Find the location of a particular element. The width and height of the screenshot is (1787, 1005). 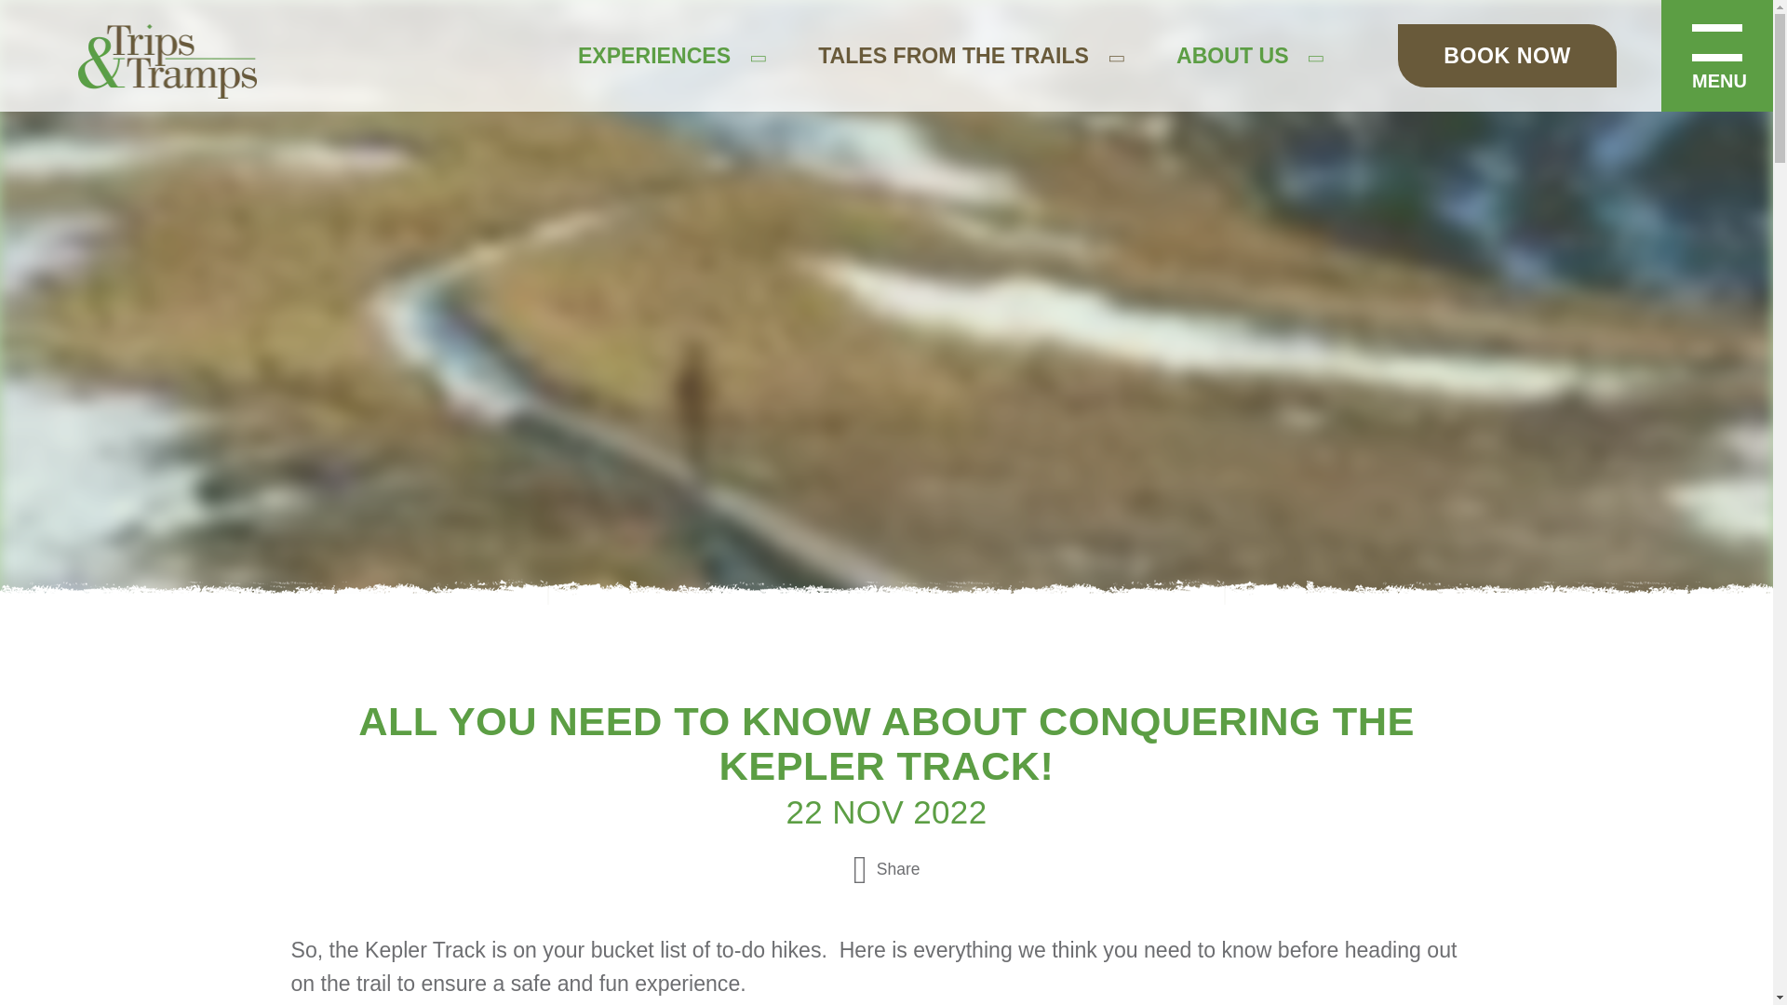

Experiences is located at coordinates (59, 17).